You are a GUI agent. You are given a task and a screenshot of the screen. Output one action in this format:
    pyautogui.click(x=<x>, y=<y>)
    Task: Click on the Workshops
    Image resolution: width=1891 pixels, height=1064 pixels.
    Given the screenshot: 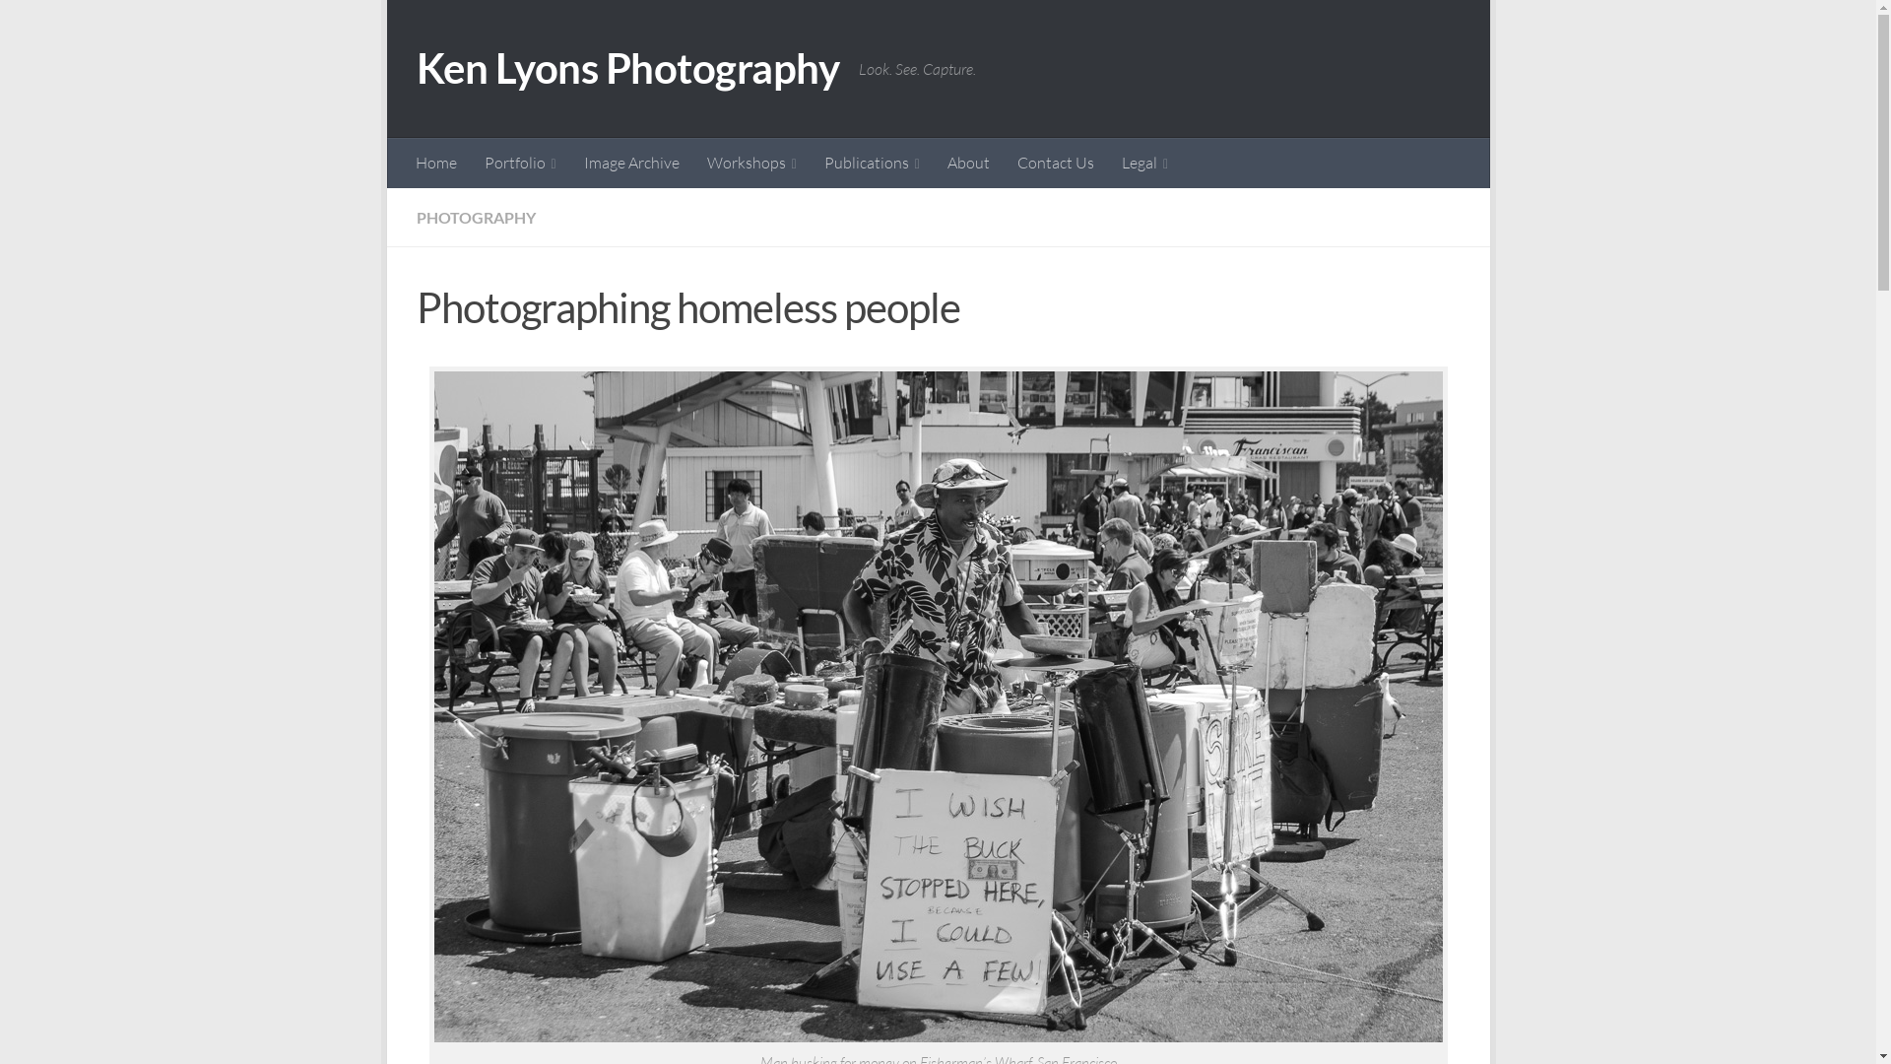 What is the action you would take?
    pyautogui.click(x=752, y=164)
    